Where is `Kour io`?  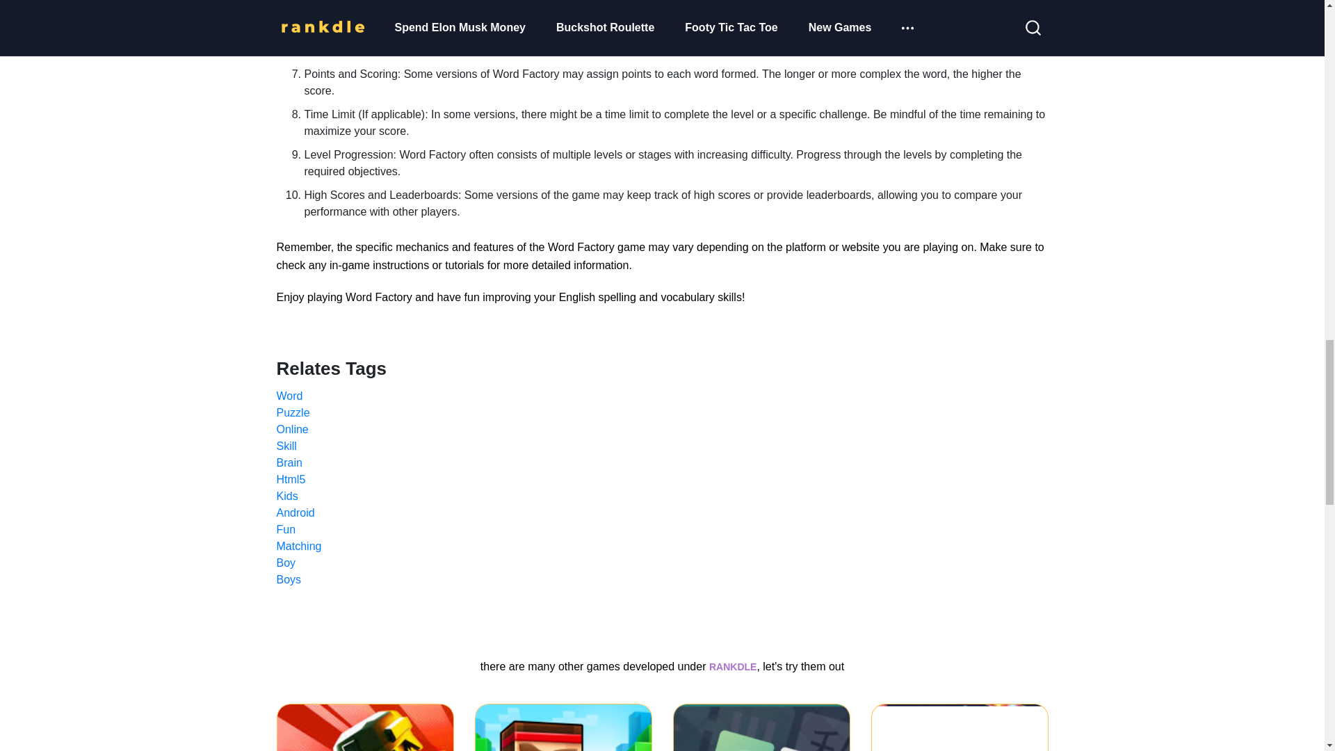
Kour io is located at coordinates (364, 727).